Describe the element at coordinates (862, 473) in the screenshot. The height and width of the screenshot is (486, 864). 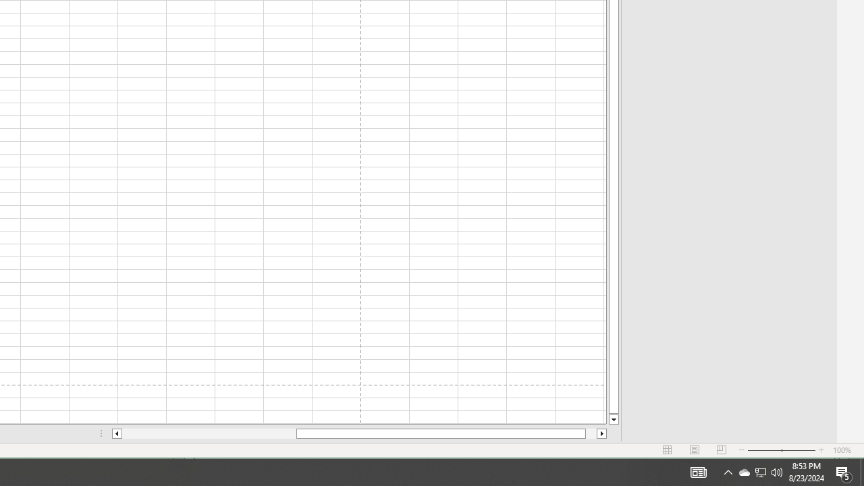
I see `Page Break Preview` at that location.